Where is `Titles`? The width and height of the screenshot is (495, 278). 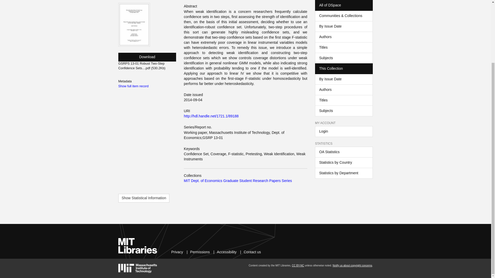 Titles is located at coordinates (344, 100).